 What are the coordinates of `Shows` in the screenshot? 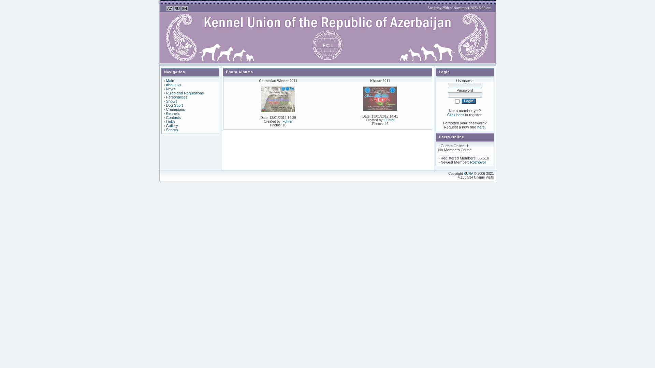 It's located at (172, 101).